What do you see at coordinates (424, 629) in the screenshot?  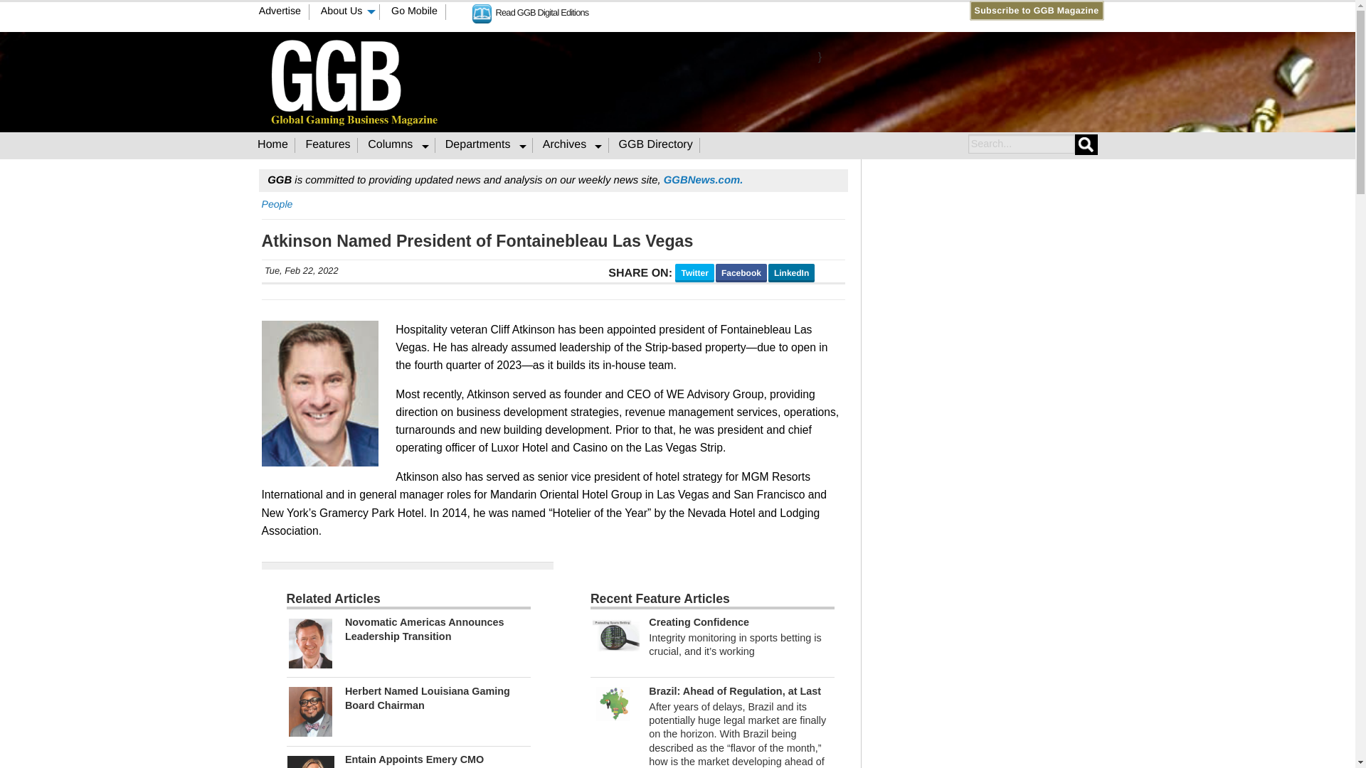 I see `Novomatic Americas Announces Leadership Transition` at bounding box center [424, 629].